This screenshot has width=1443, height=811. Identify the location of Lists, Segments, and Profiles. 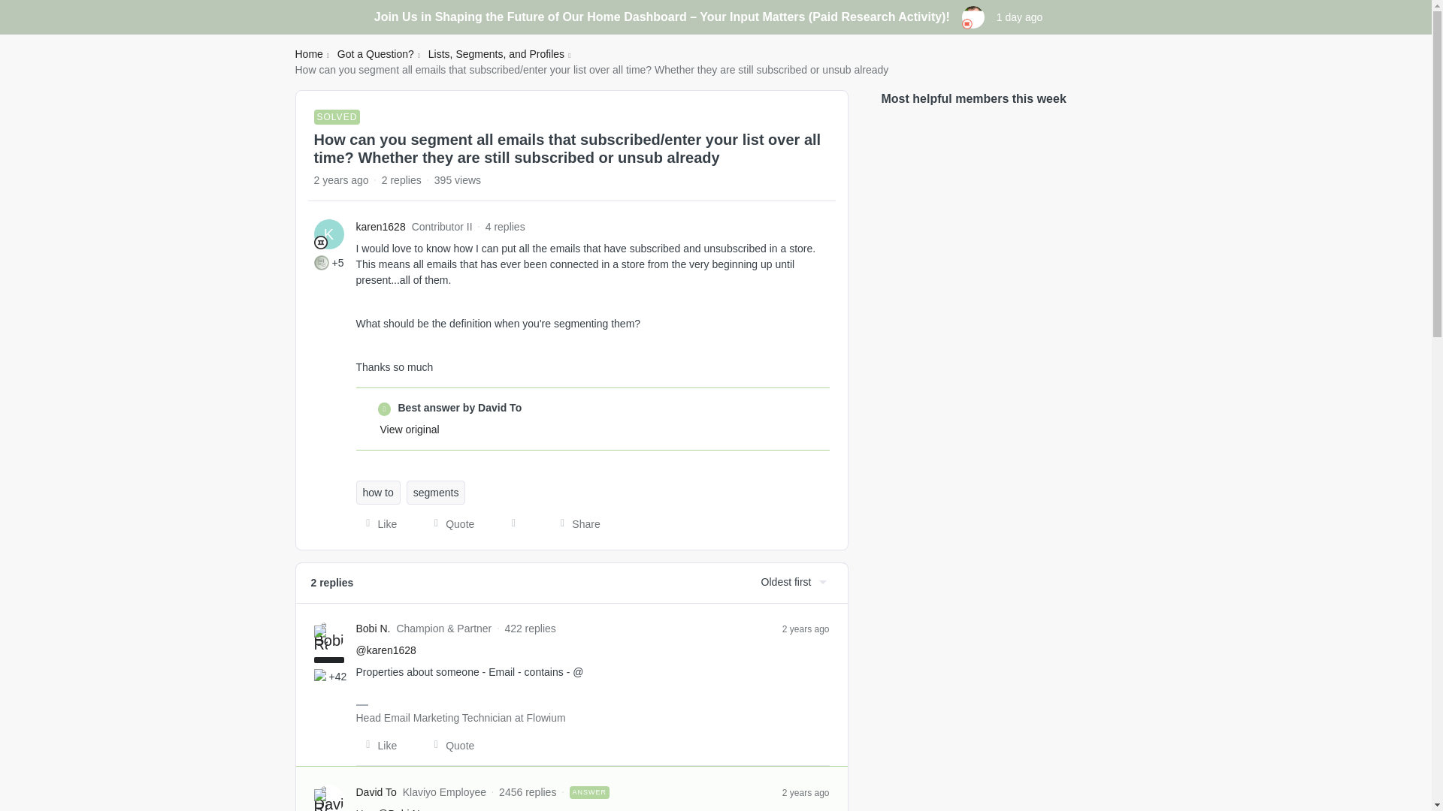
(496, 54).